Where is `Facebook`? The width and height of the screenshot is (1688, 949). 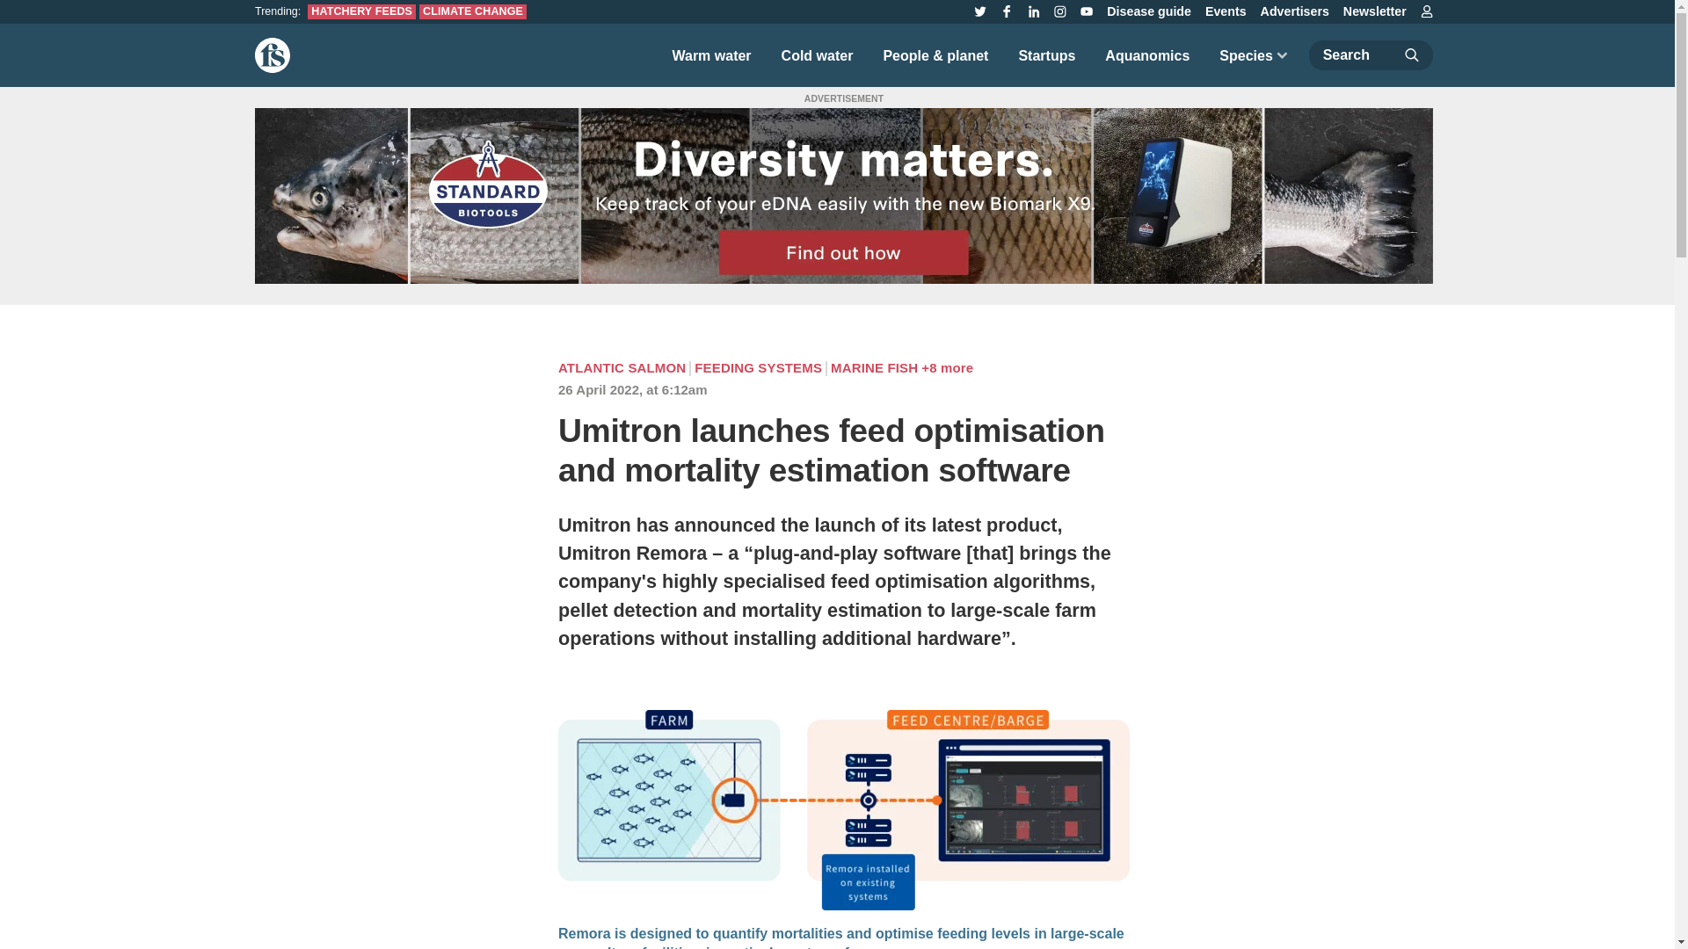
Facebook is located at coordinates (1006, 11).